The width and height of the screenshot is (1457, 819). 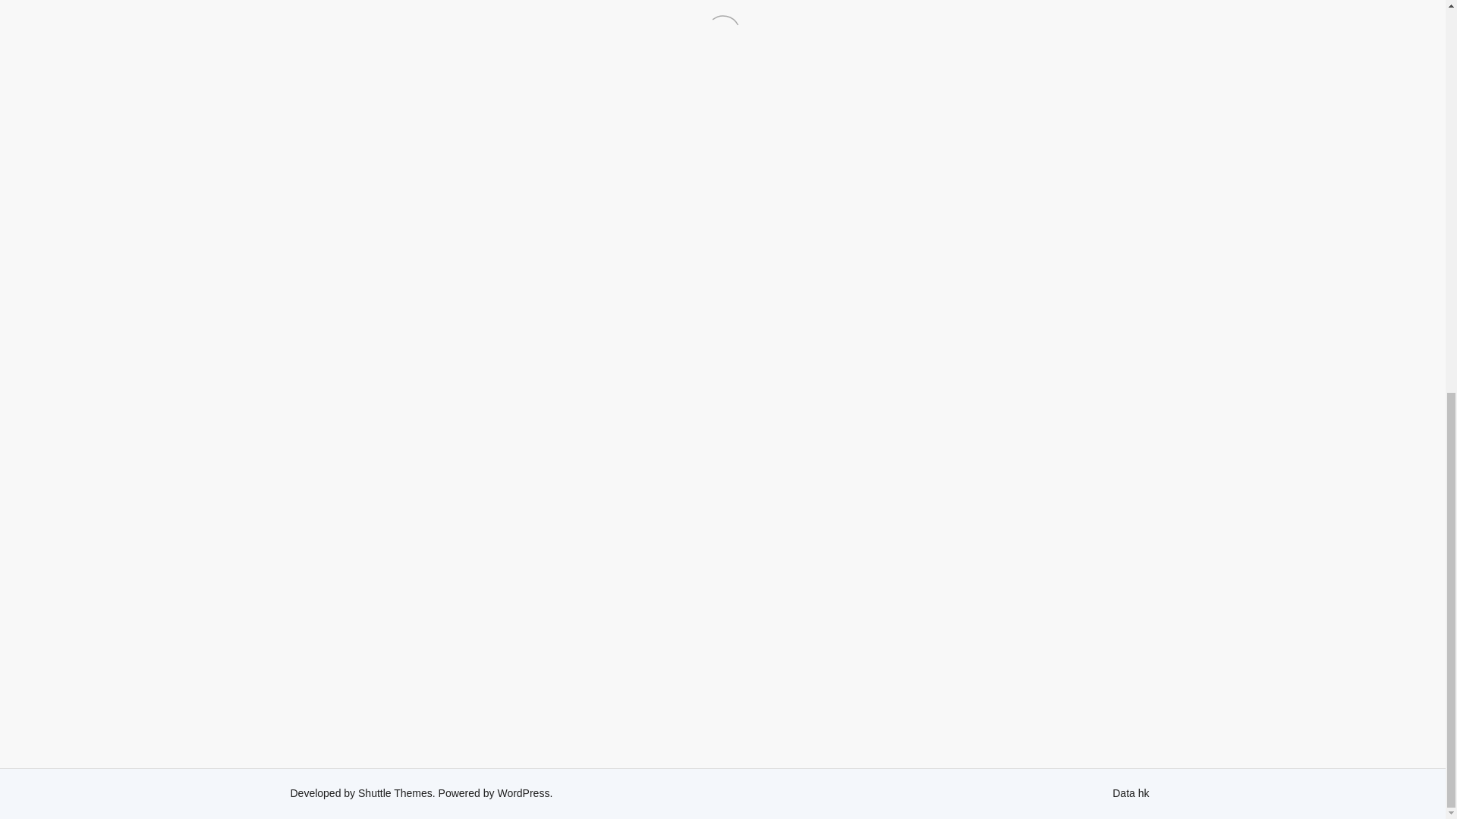 I want to click on Data hk, so click(x=1131, y=793).